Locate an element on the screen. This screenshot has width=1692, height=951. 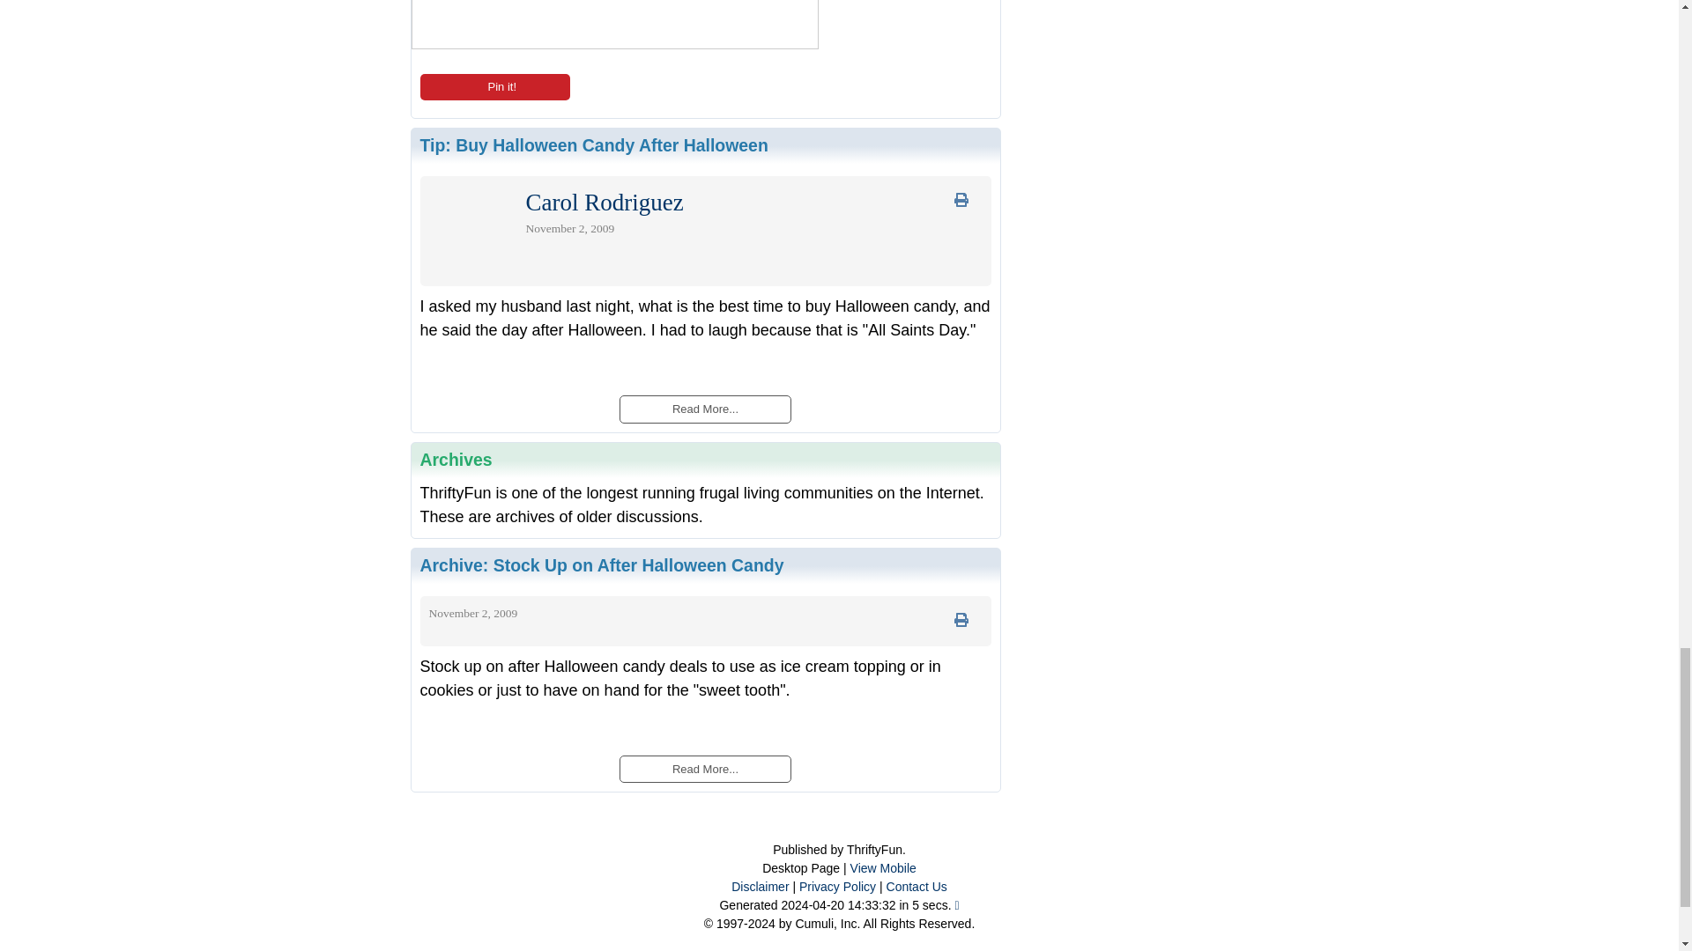
Archive: Stock Up on After Halloween Candy is located at coordinates (601, 565).